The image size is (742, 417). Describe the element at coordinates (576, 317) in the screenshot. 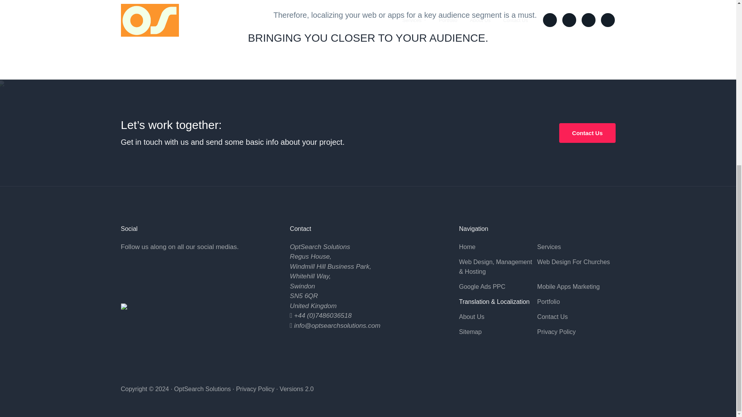

I see `Contact Us` at that location.